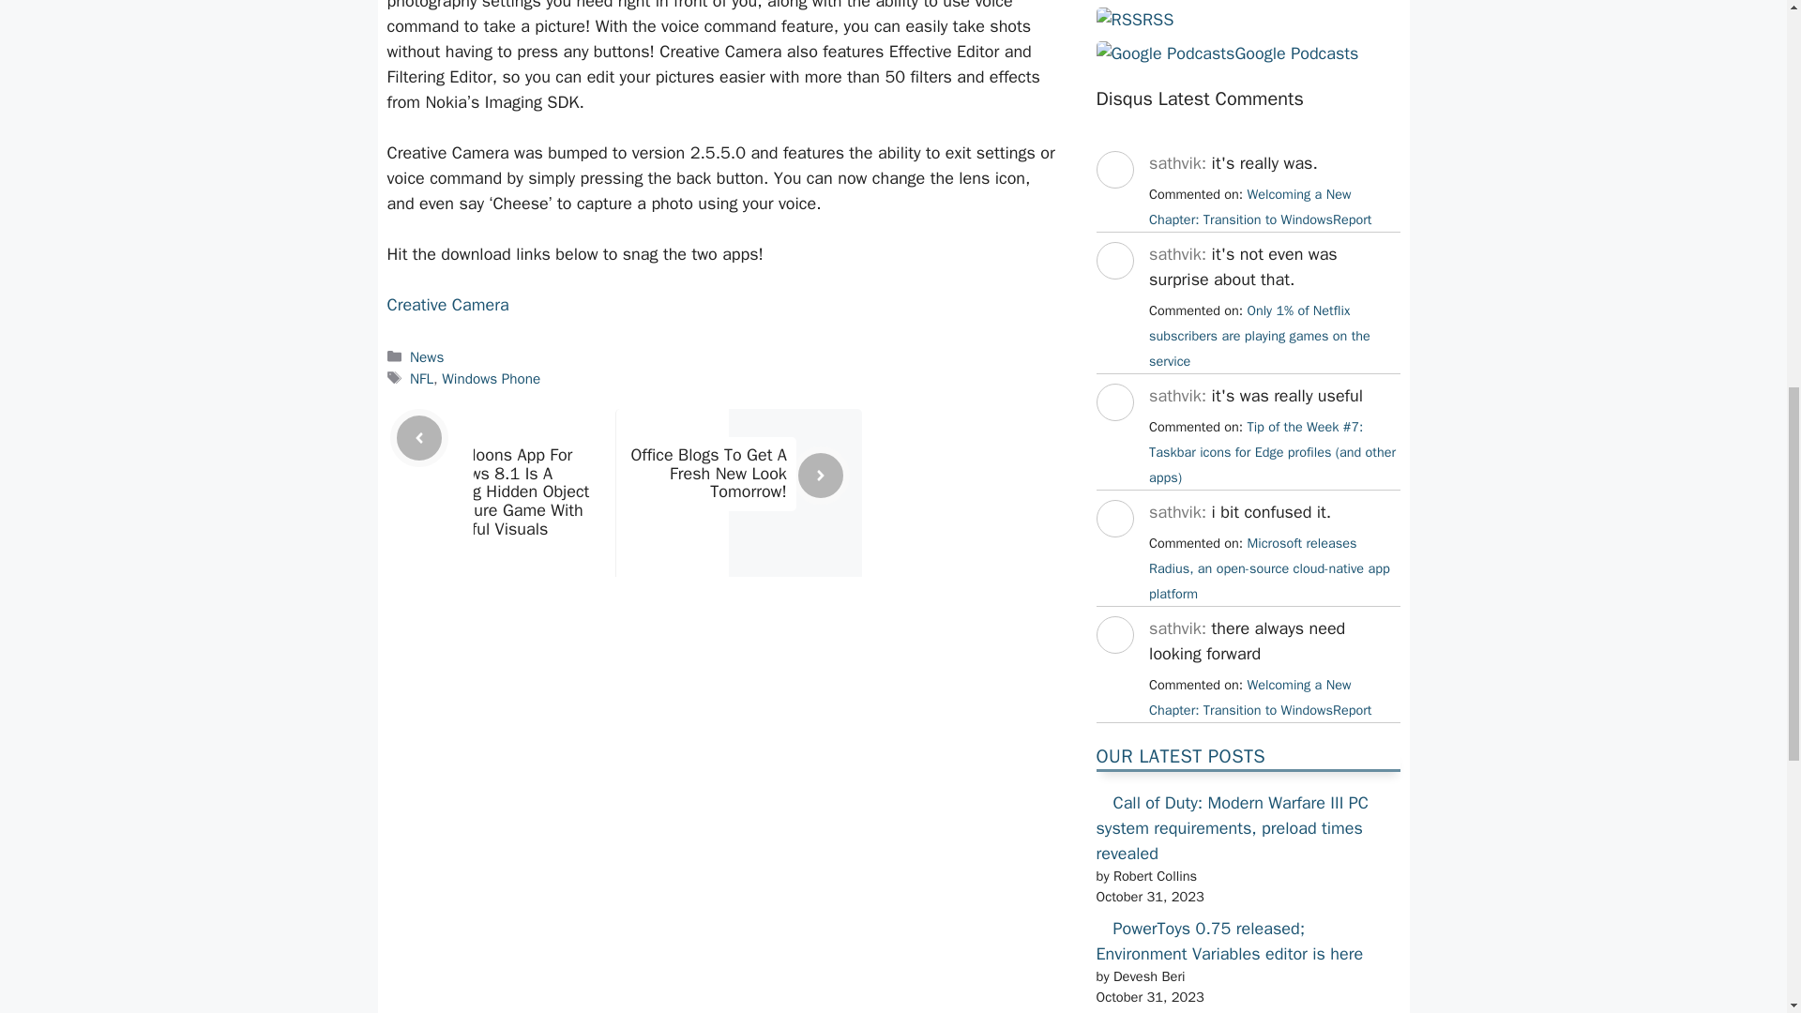 Image resolution: width=1801 pixels, height=1013 pixels. What do you see at coordinates (1113, 205) in the screenshot?
I see `sathvik` at bounding box center [1113, 205].